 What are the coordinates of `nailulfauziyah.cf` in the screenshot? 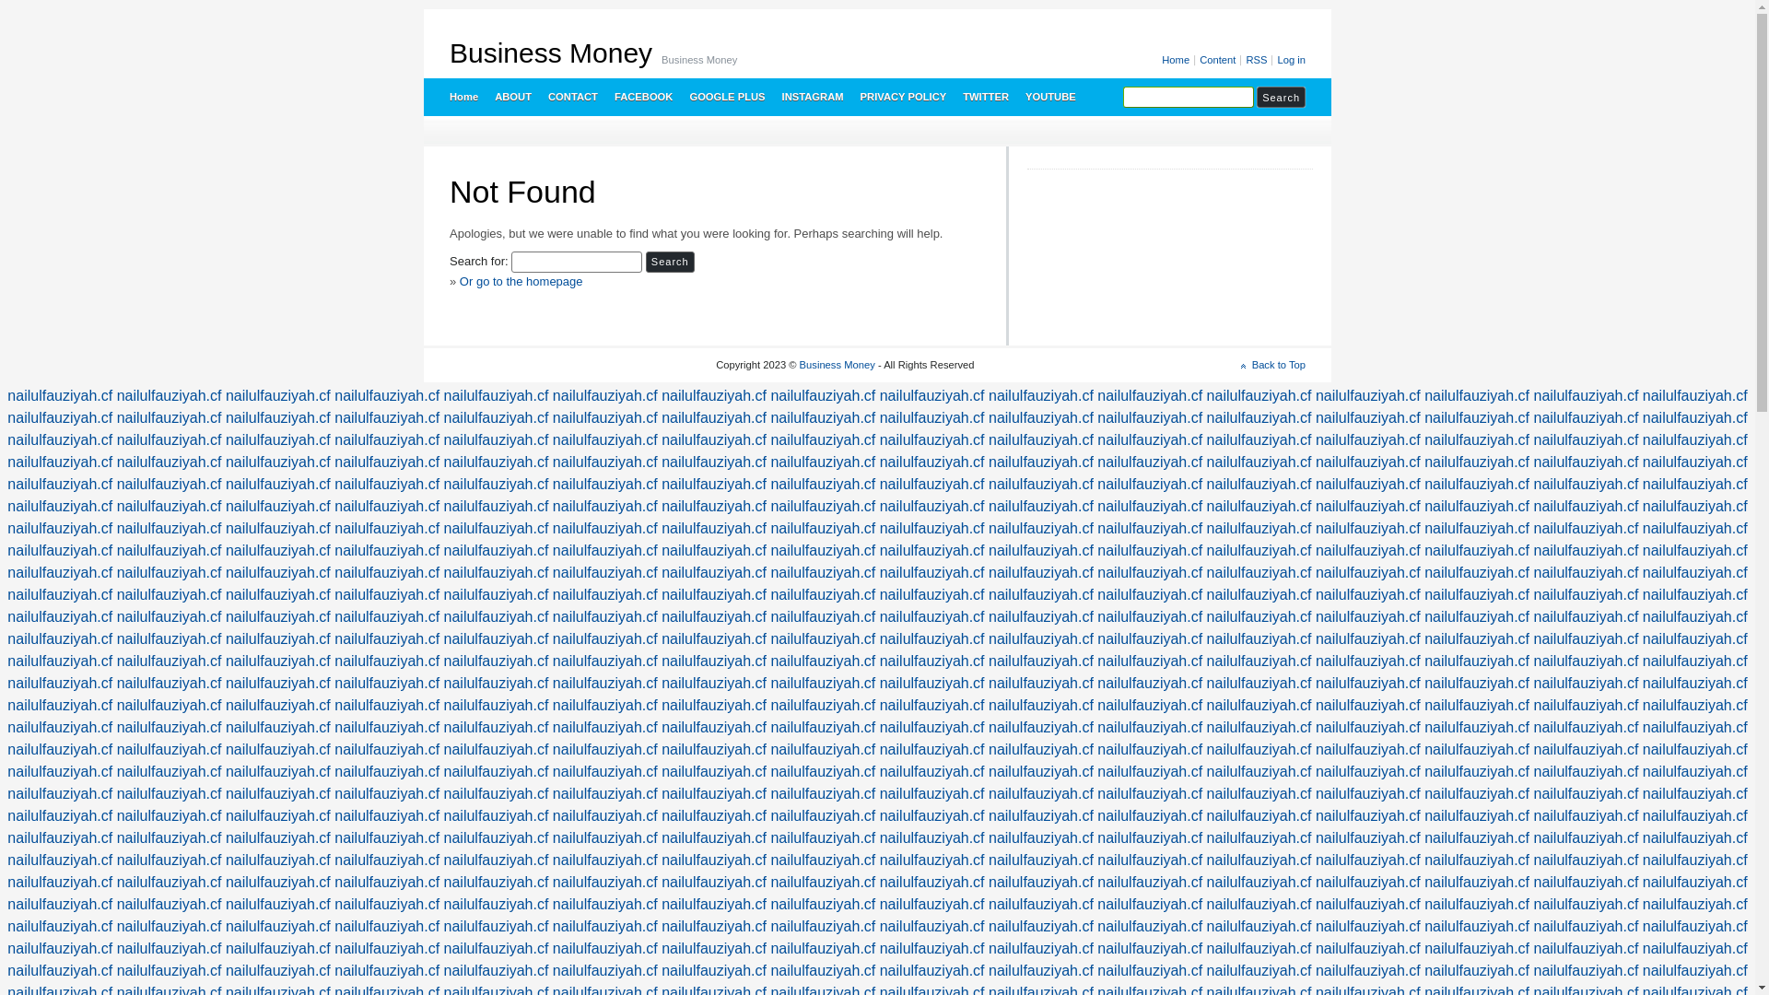 It's located at (1477, 396).